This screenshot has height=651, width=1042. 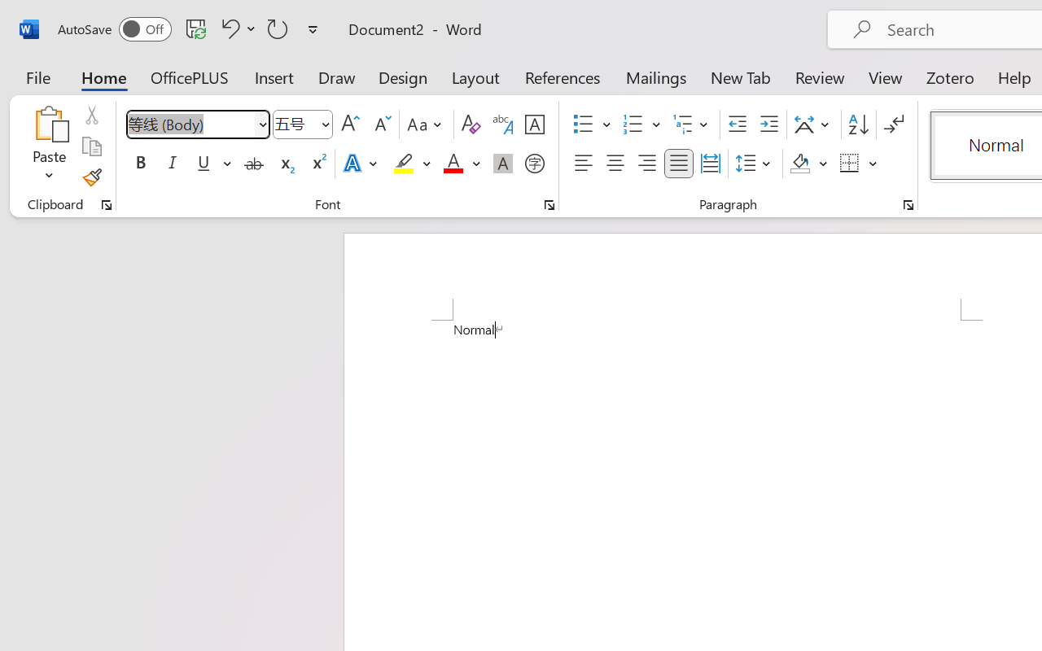 What do you see at coordinates (204, 164) in the screenshot?
I see `Underline` at bounding box center [204, 164].